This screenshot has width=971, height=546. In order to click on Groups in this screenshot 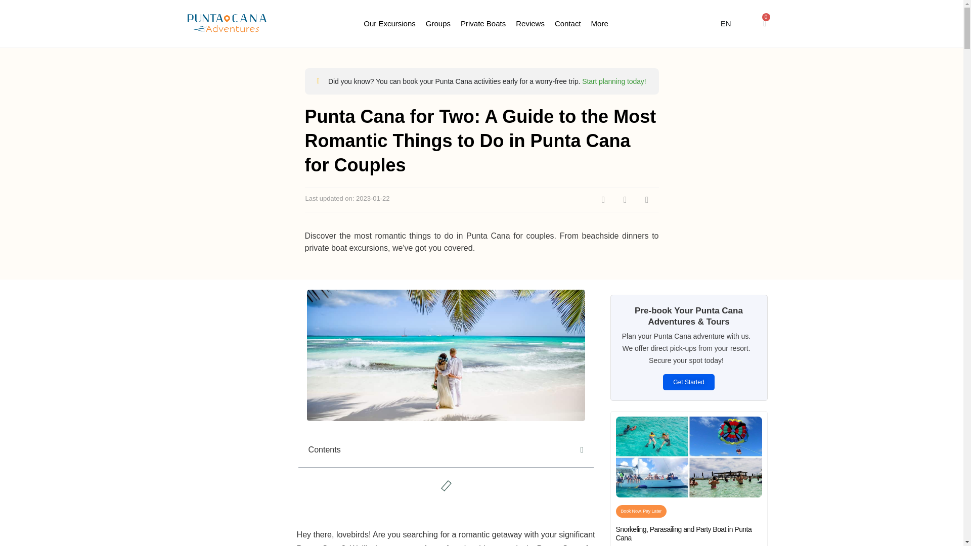, I will do `click(438, 24)`.